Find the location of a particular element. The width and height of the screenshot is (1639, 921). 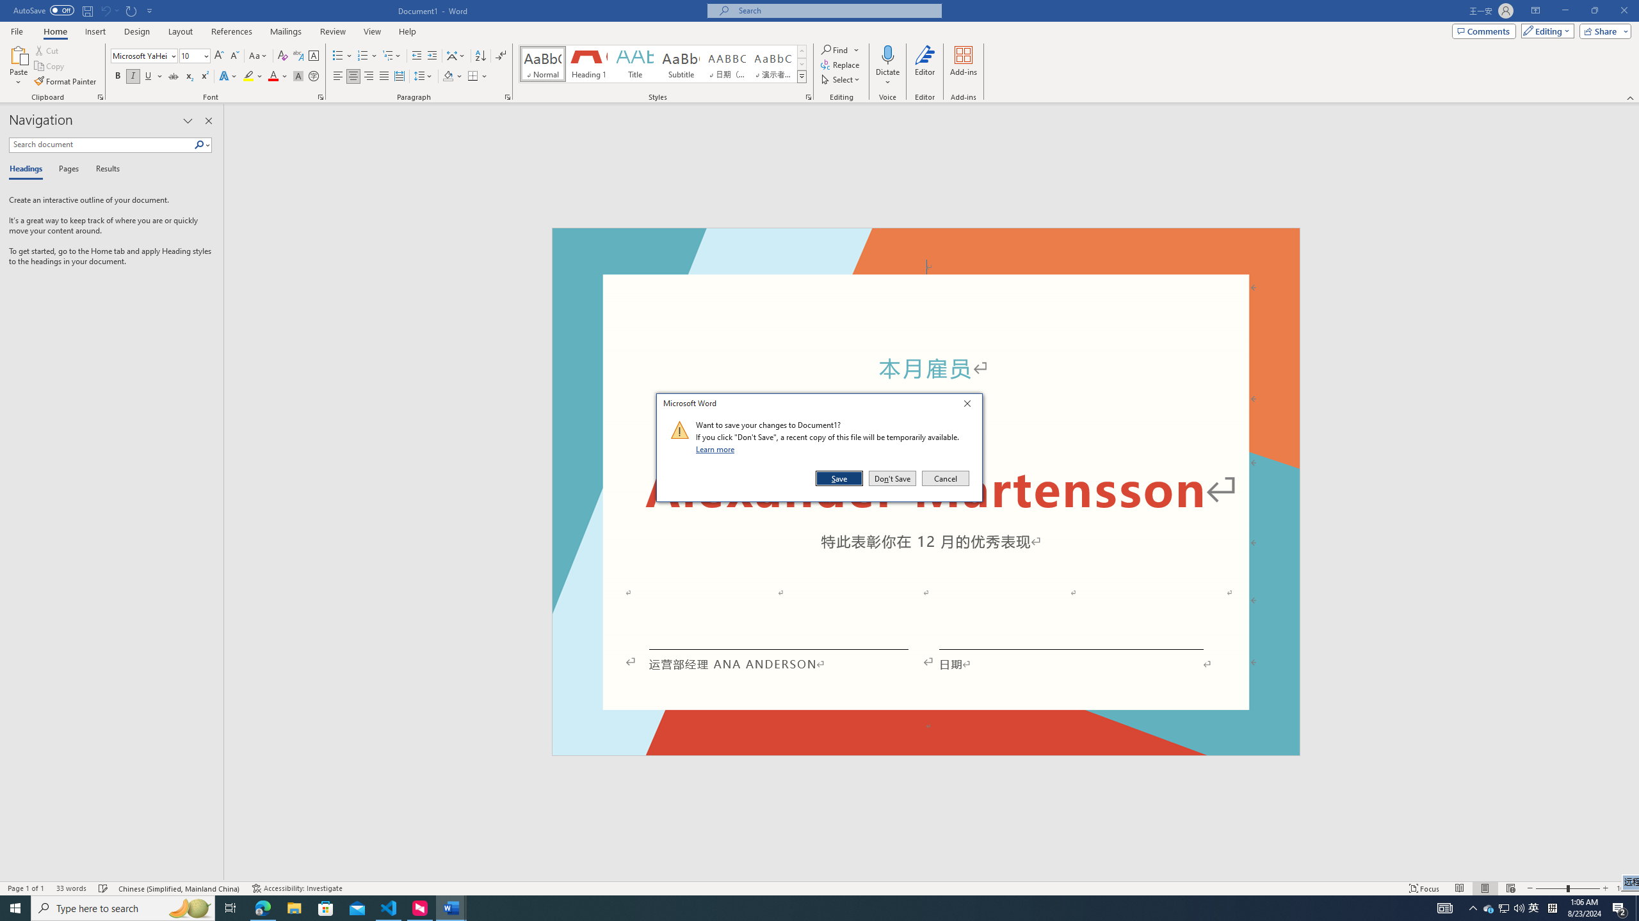

Action Center, 2 new notifications is located at coordinates (1620, 908).